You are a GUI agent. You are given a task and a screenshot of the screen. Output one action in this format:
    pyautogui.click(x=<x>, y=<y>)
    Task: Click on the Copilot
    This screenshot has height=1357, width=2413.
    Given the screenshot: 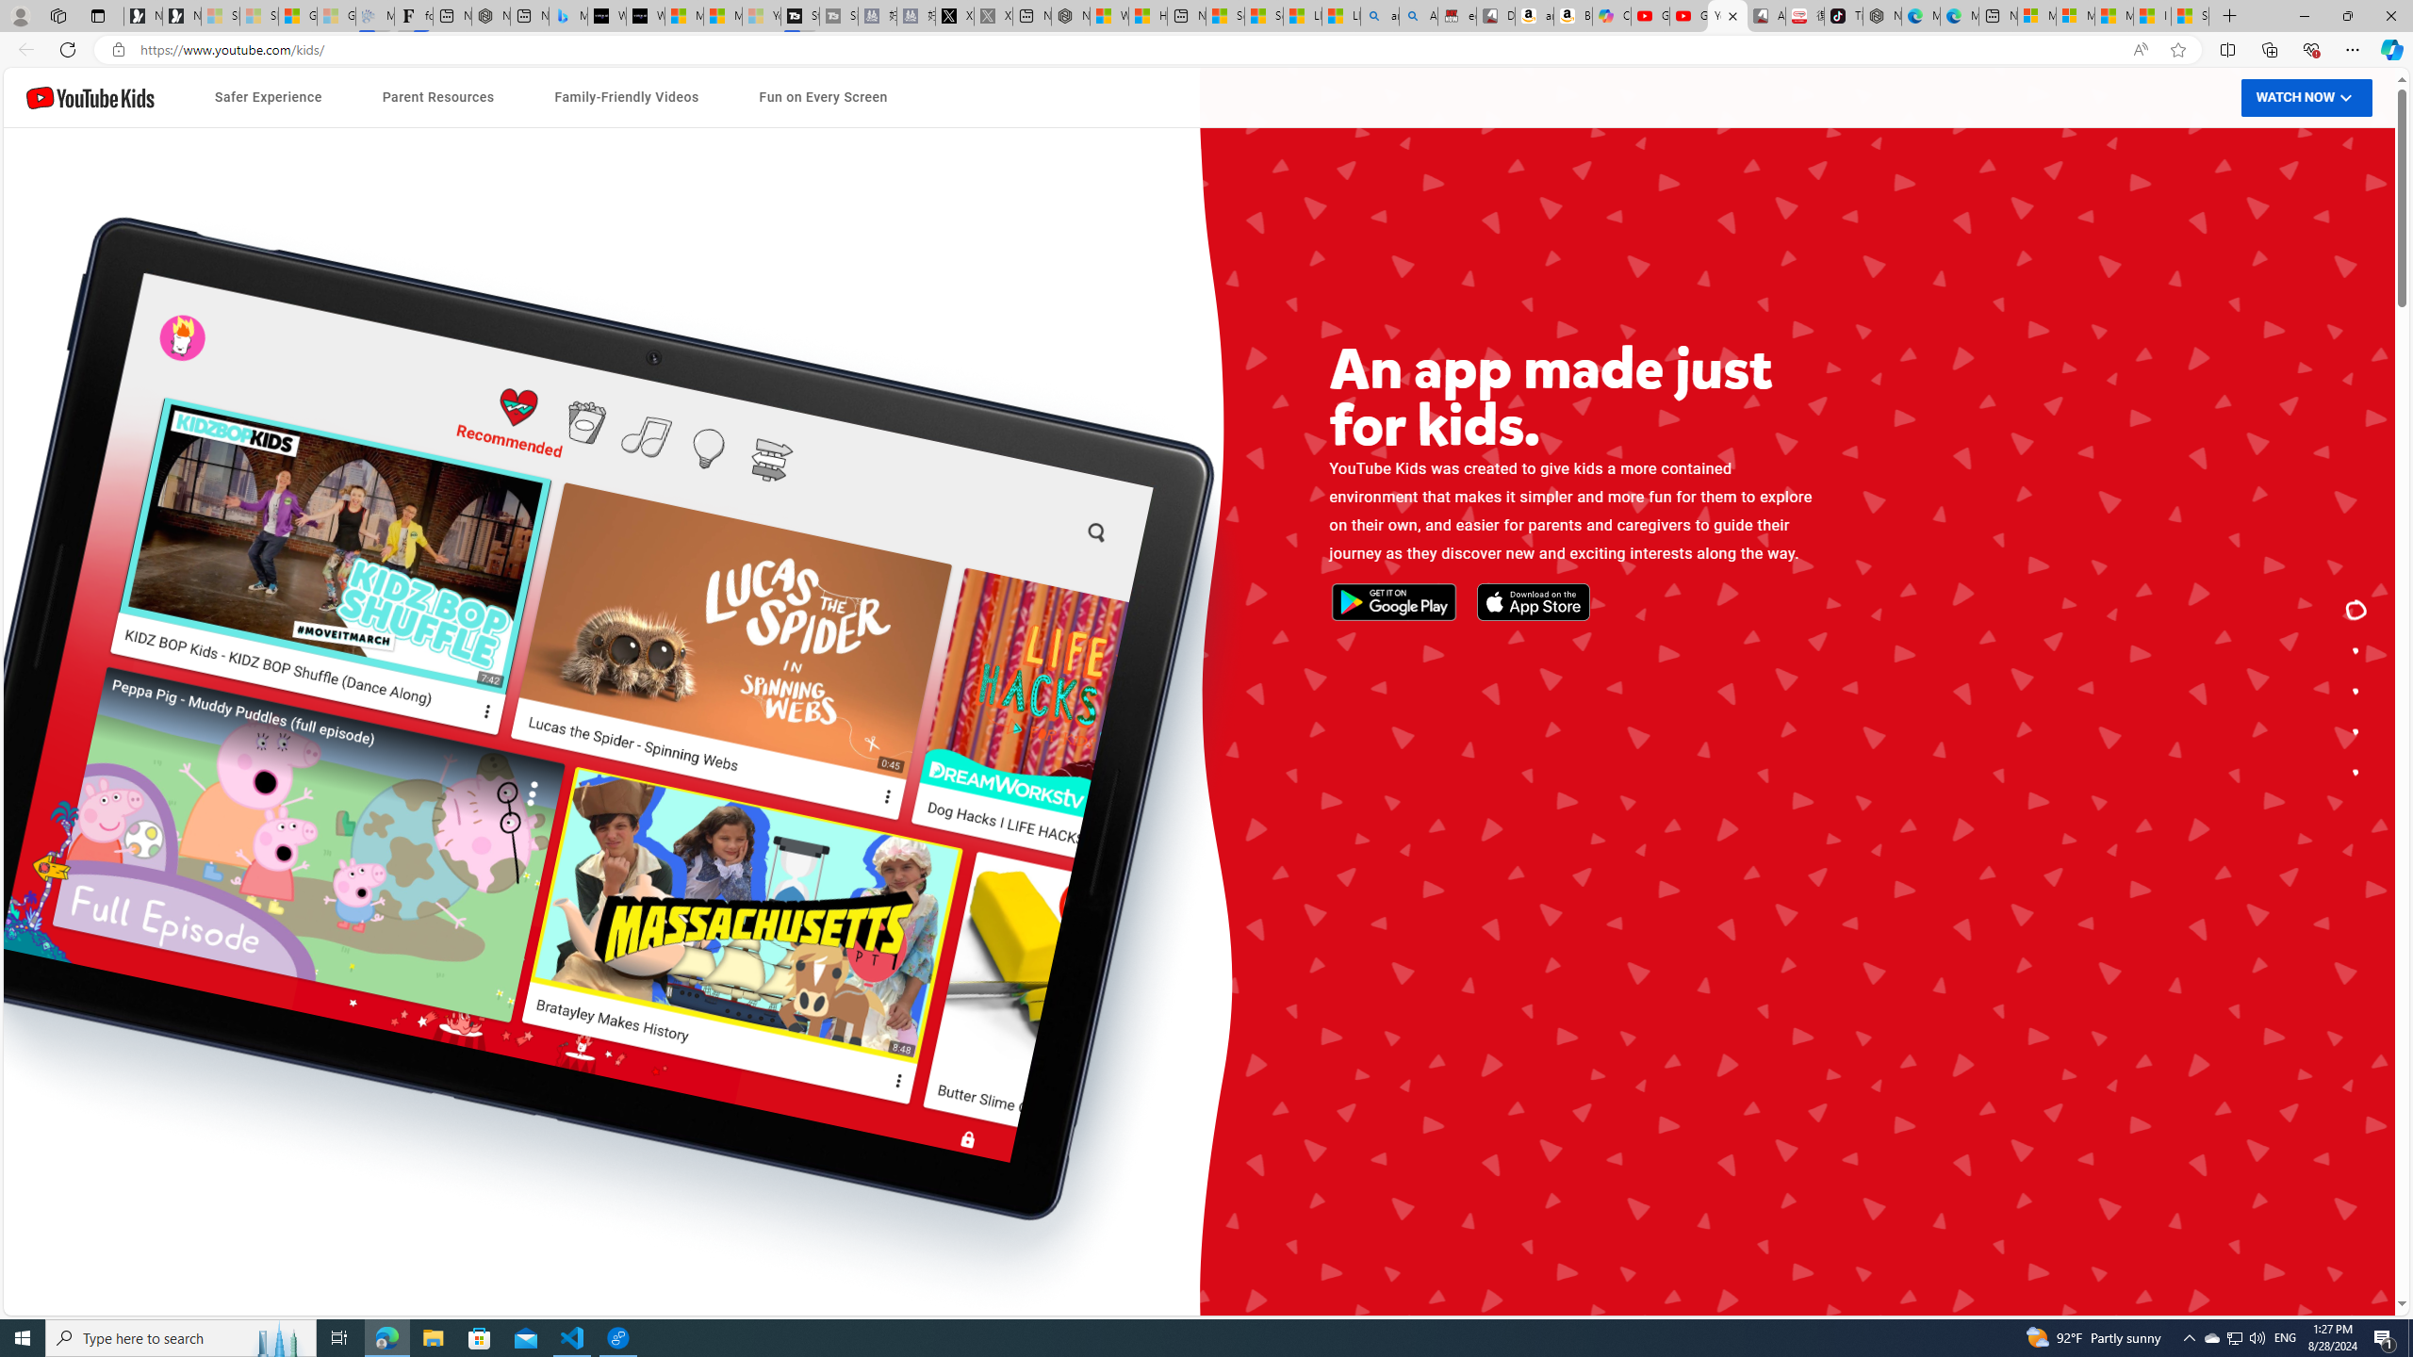 What is the action you would take?
    pyautogui.click(x=1612, y=16)
    